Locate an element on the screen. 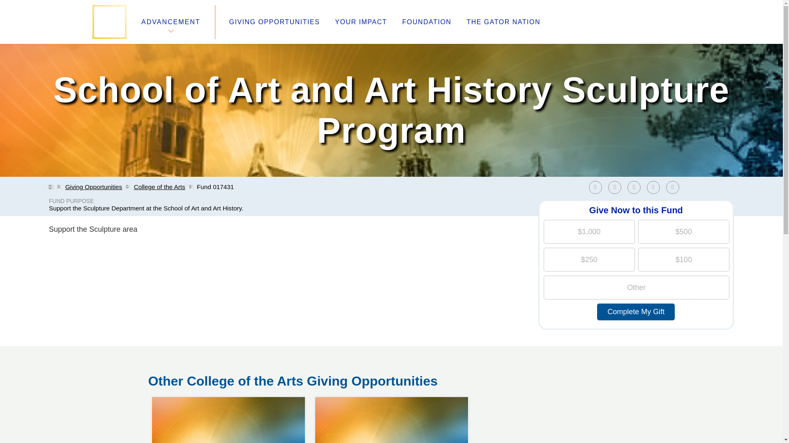  Complete My Gift is located at coordinates (636, 312).